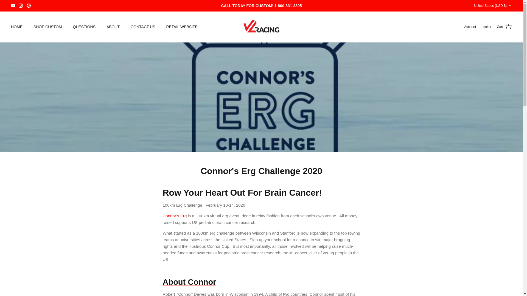 This screenshot has height=296, width=527. What do you see at coordinates (29, 5) in the screenshot?
I see `Pinterest` at bounding box center [29, 5].